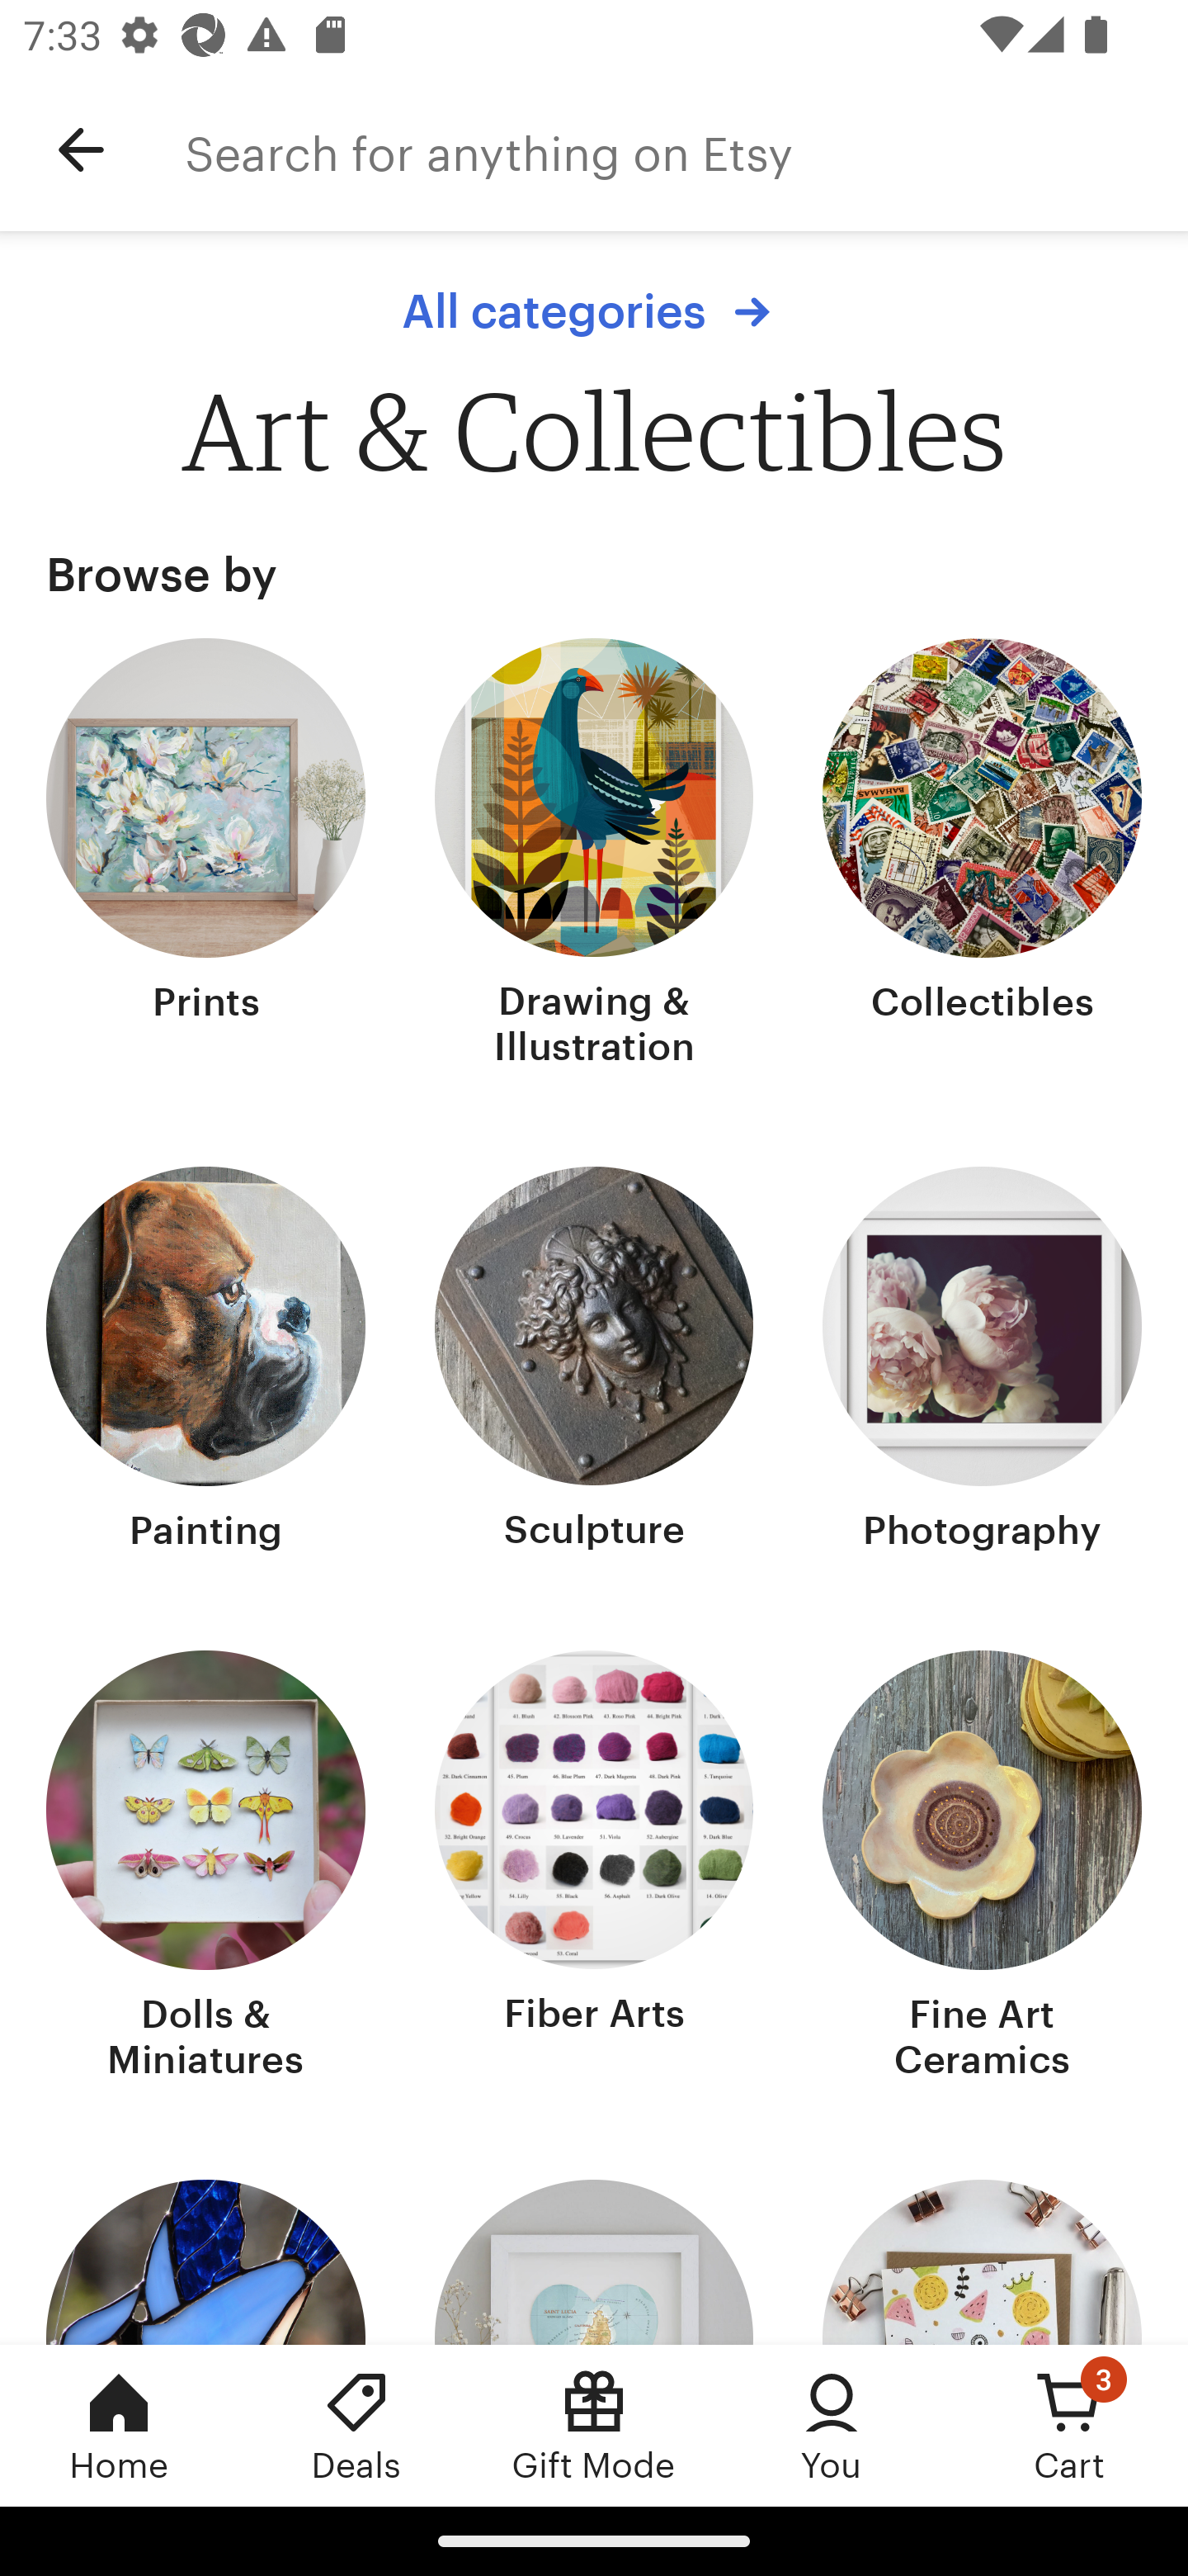 This screenshot has height=2576, width=1188. What do you see at coordinates (356, 2425) in the screenshot?
I see `Deals` at bounding box center [356, 2425].